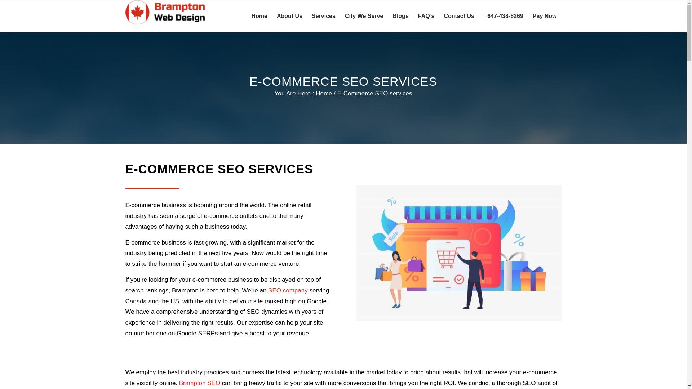 The height and width of the screenshot is (389, 692). What do you see at coordinates (289, 16) in the screenshot?
I see `About Us` at bounding box center [289, 16].